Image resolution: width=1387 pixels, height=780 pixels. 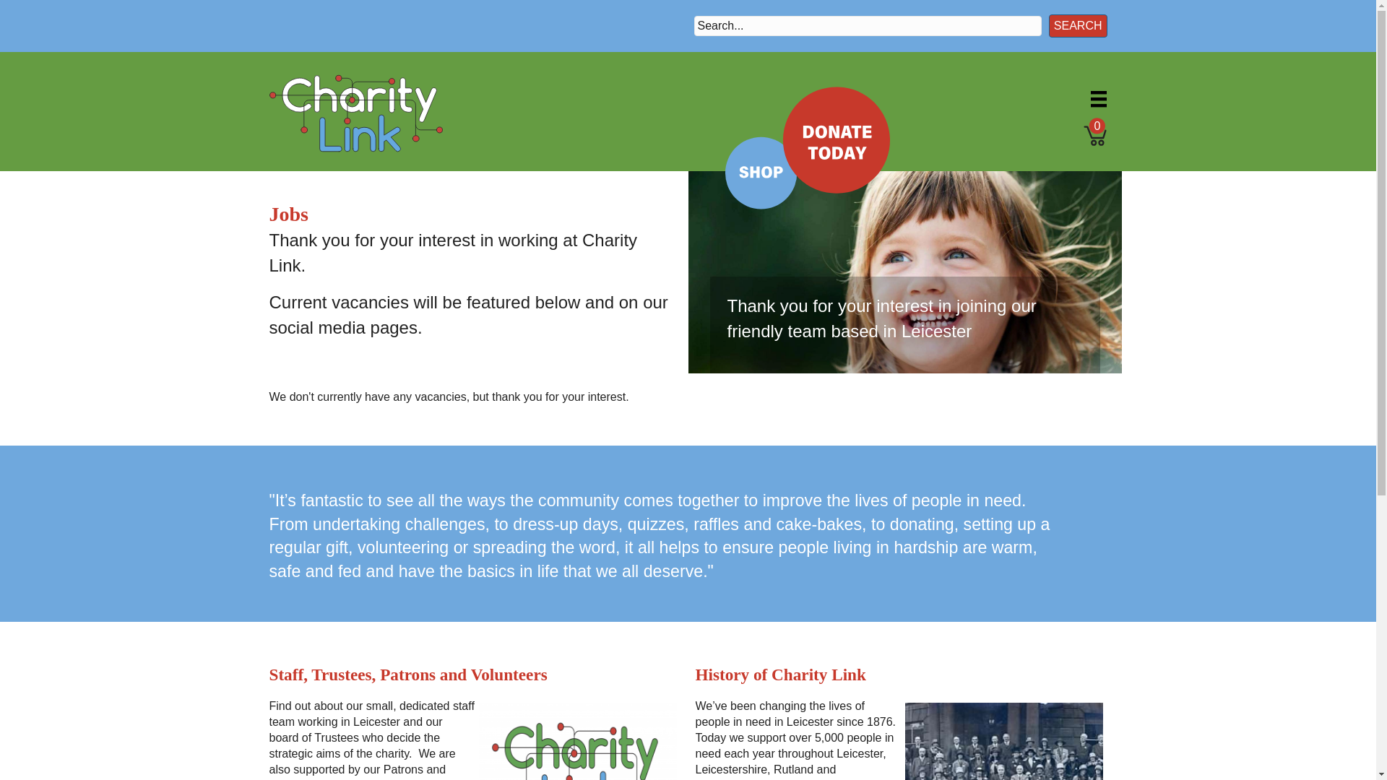 I want to click on Shop, so click(x=750, y=178).